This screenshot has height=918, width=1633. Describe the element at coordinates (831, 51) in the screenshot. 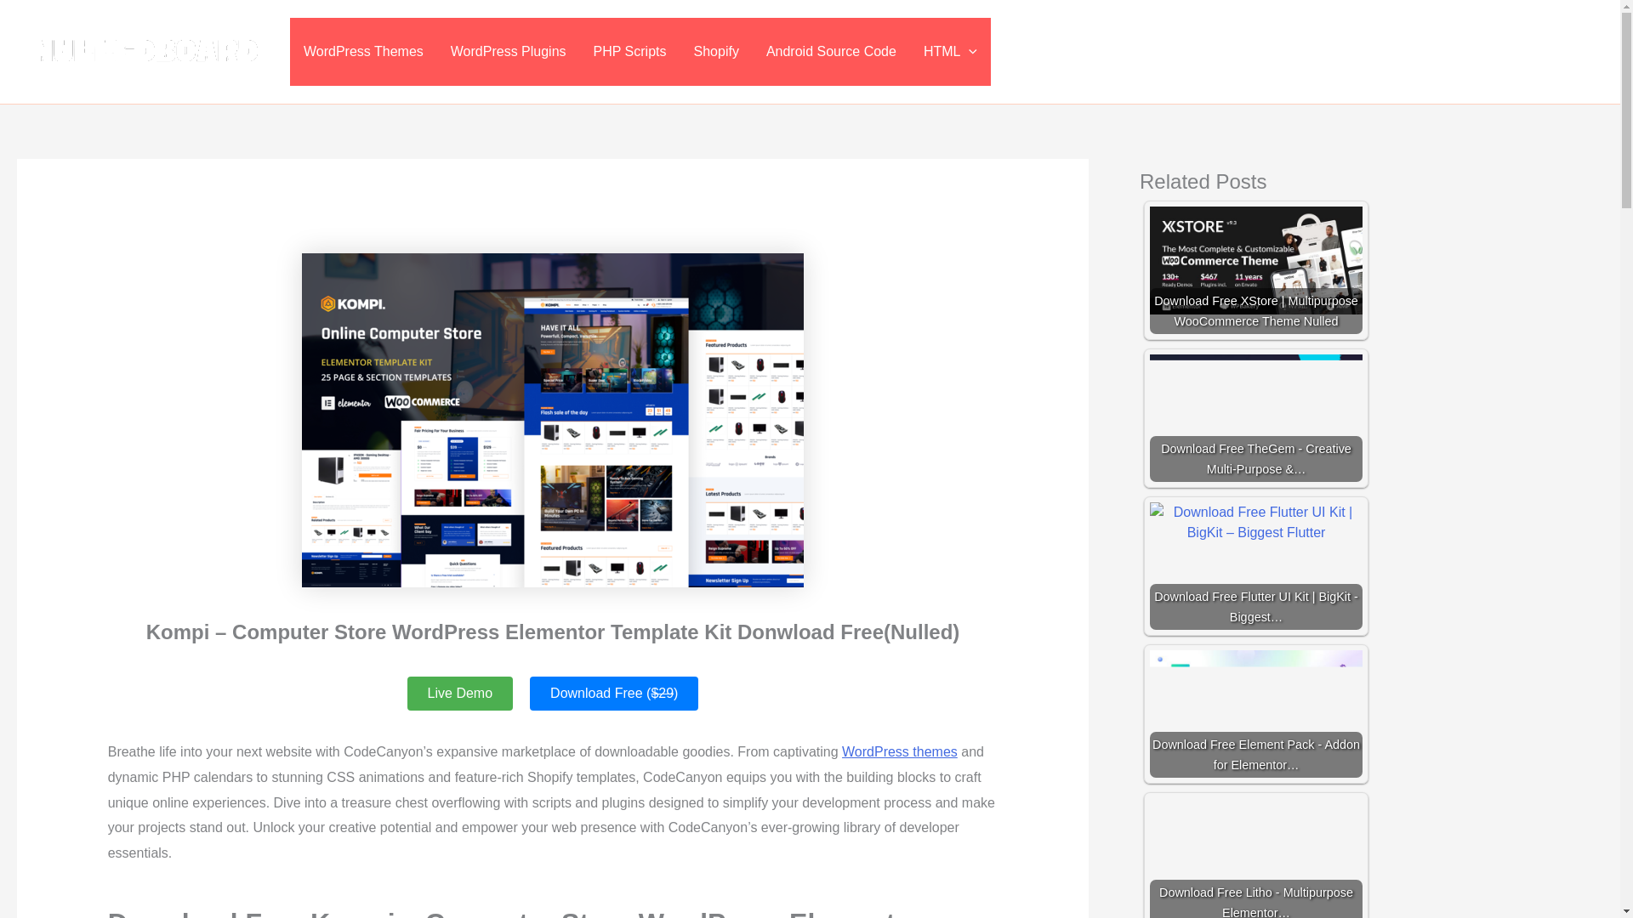

I see `Android Source Code` at that location.